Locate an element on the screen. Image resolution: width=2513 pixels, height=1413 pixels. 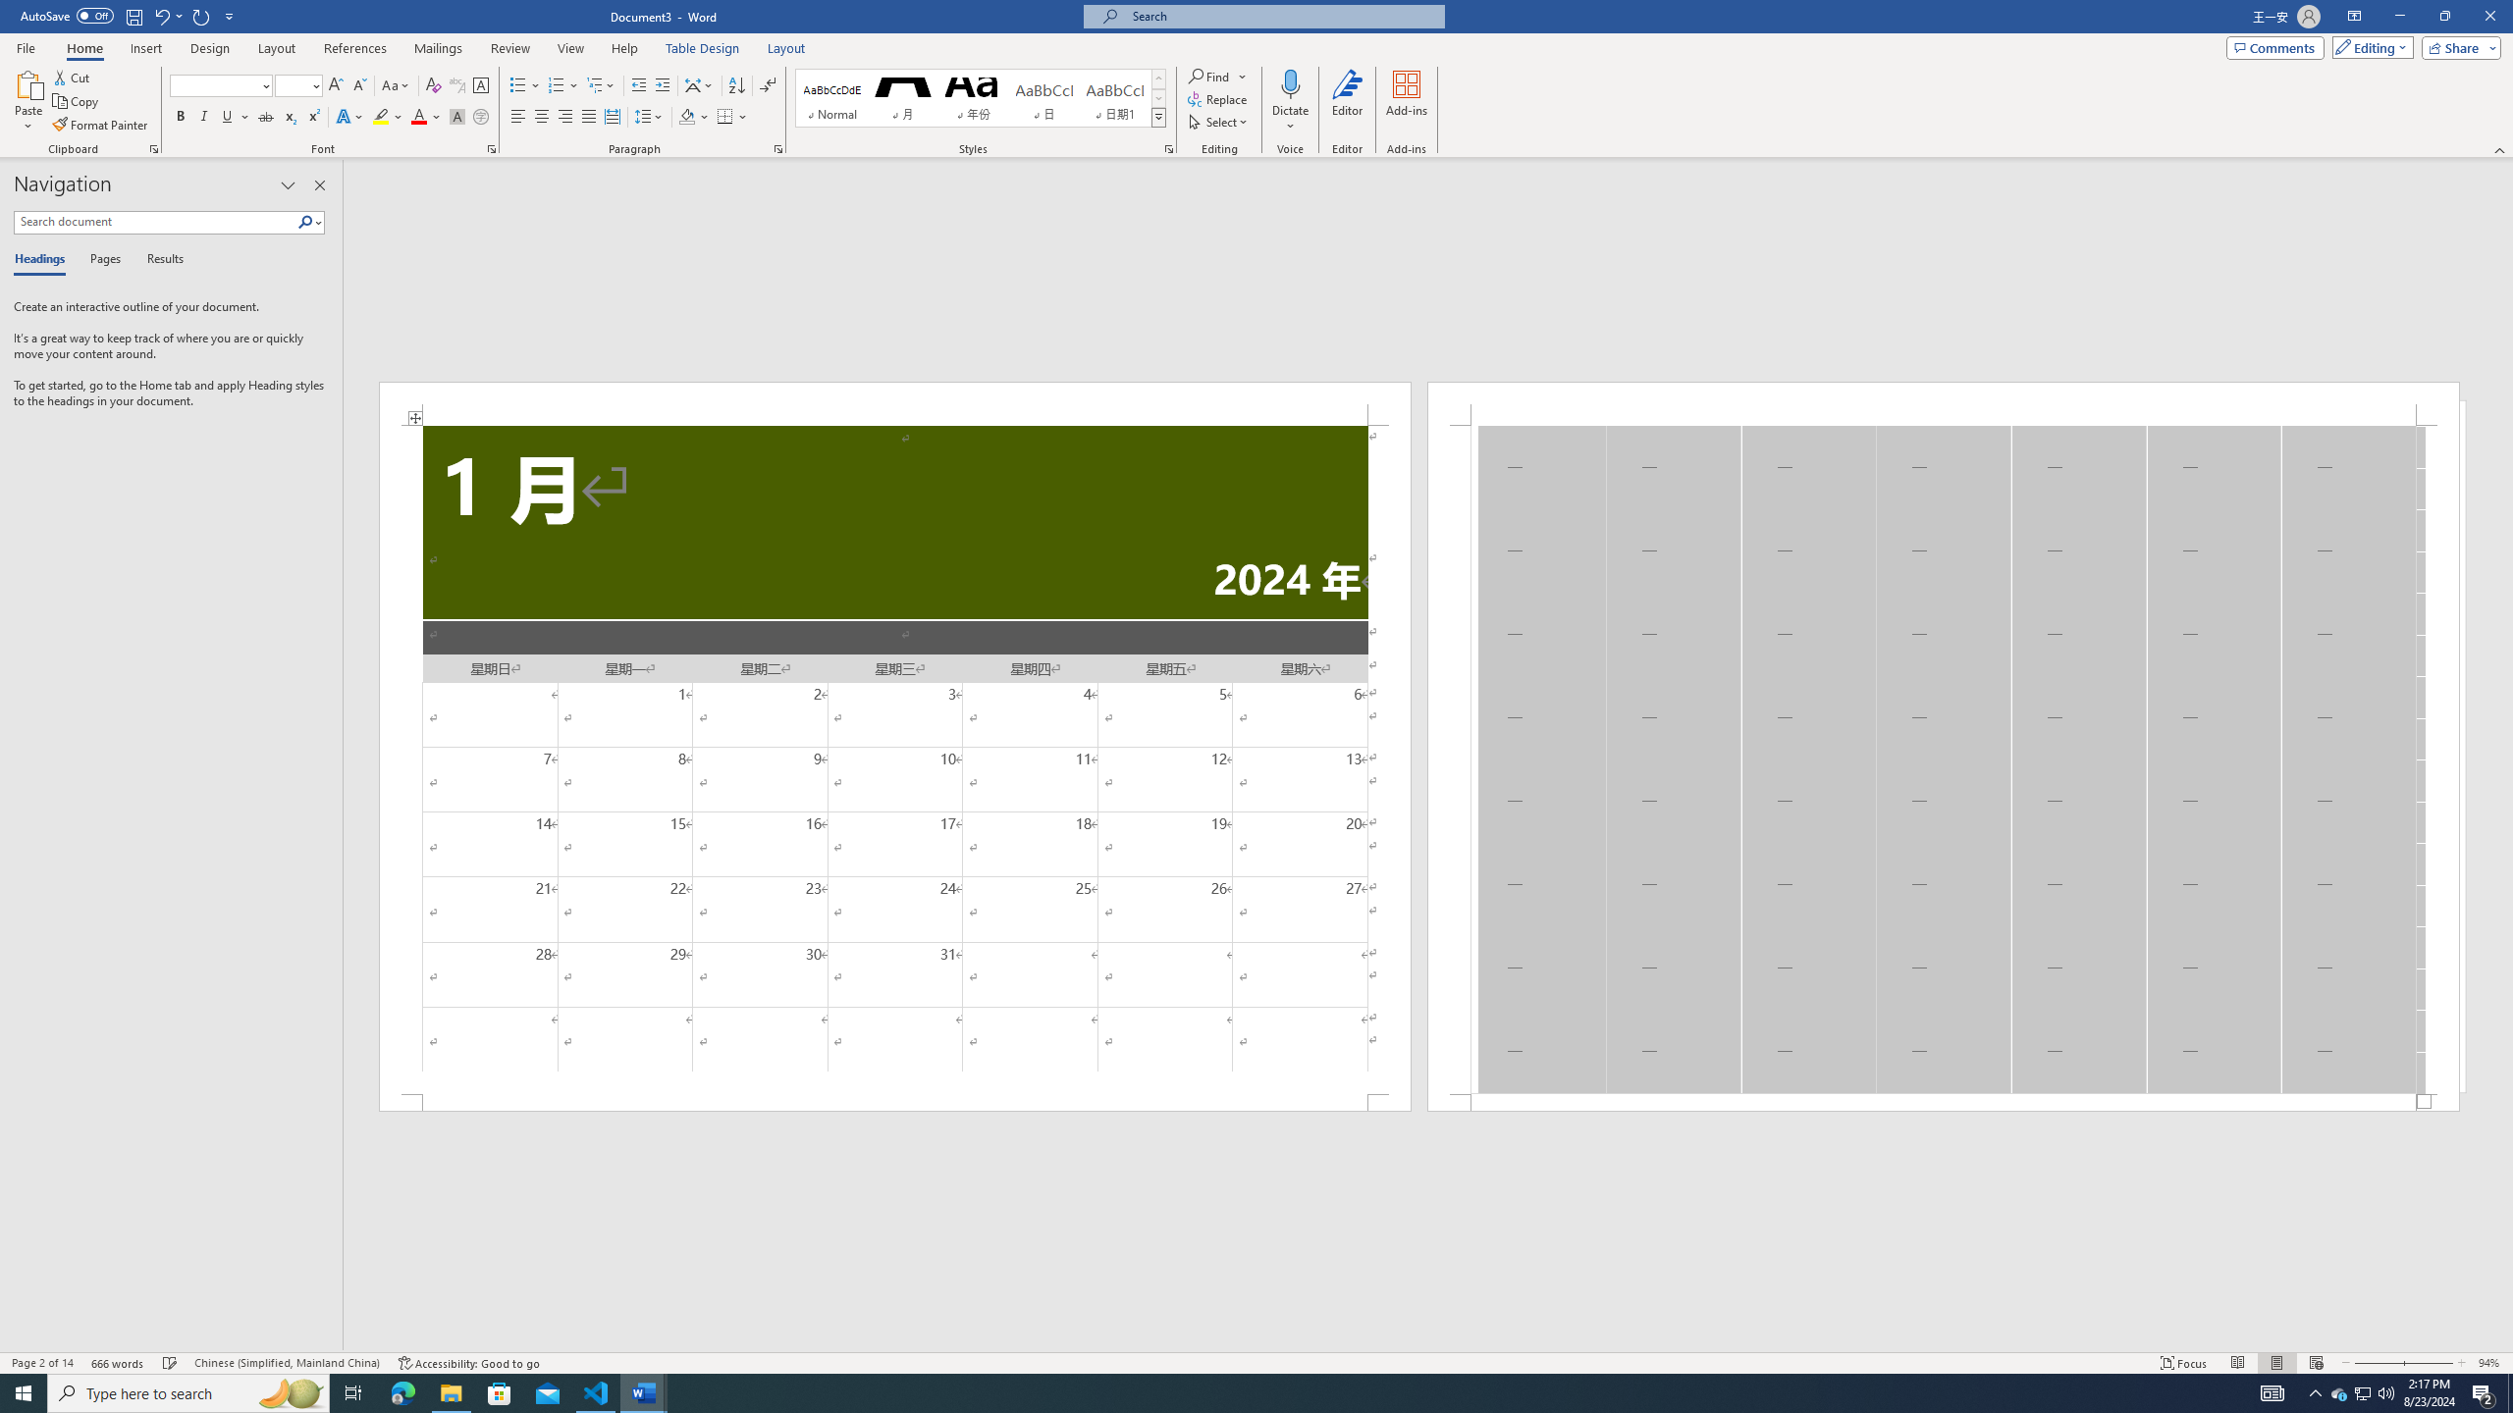
Microsoft search is located at coordinates (1282, 16).